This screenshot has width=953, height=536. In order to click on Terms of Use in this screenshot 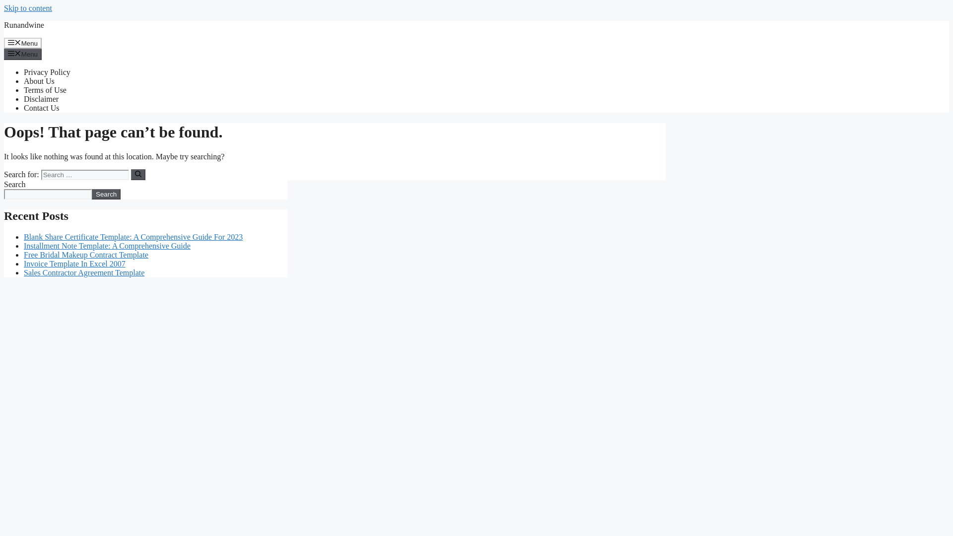, I will do `click(45, 90)`.